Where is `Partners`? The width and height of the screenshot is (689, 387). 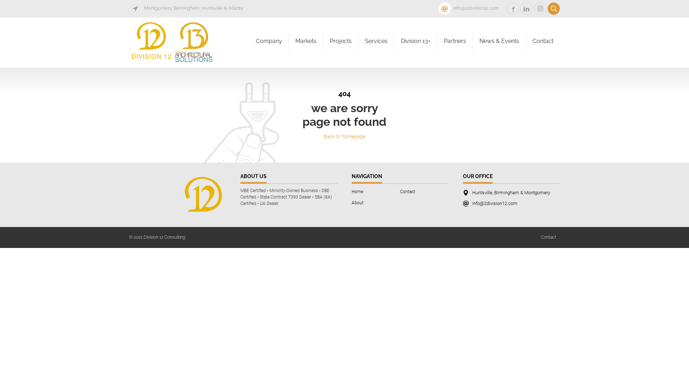
Partners is located at coordinates (455, 42).